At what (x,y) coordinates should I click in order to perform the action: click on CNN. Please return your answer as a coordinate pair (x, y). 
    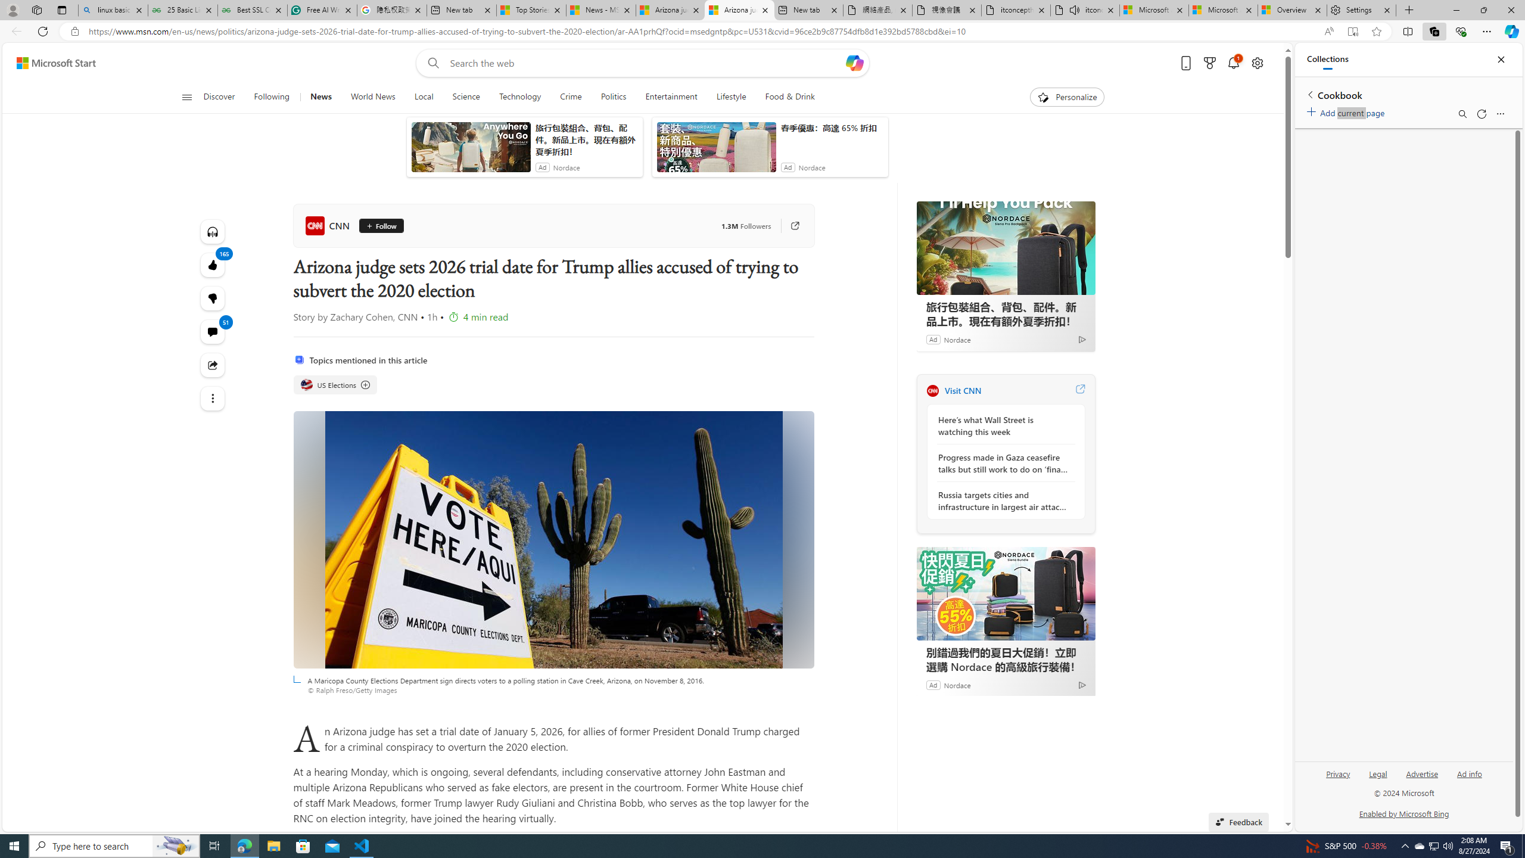
    Looking at the image, I should click on (932, 390).